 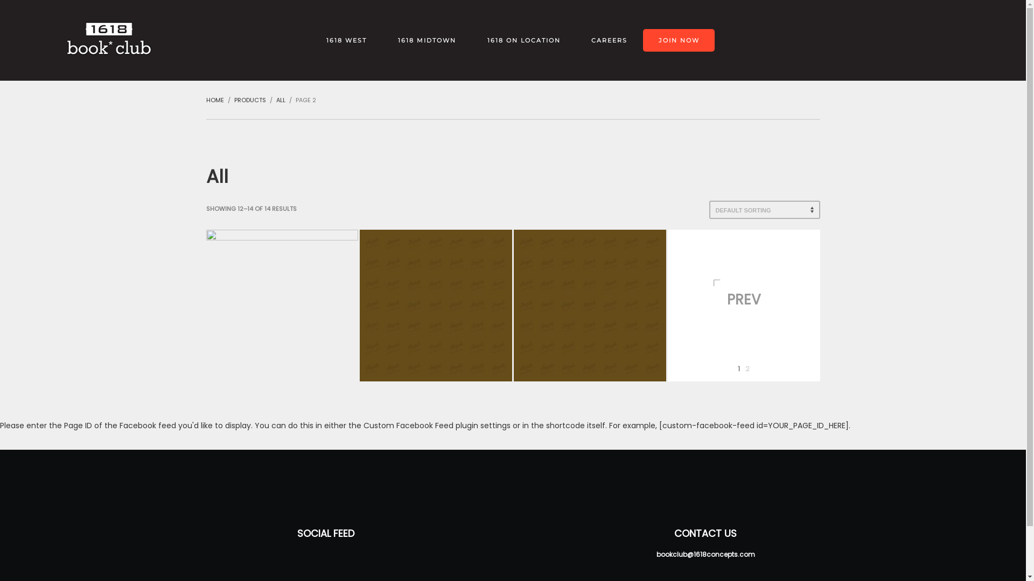 I want to click on 1, so click(x=739, y=369).